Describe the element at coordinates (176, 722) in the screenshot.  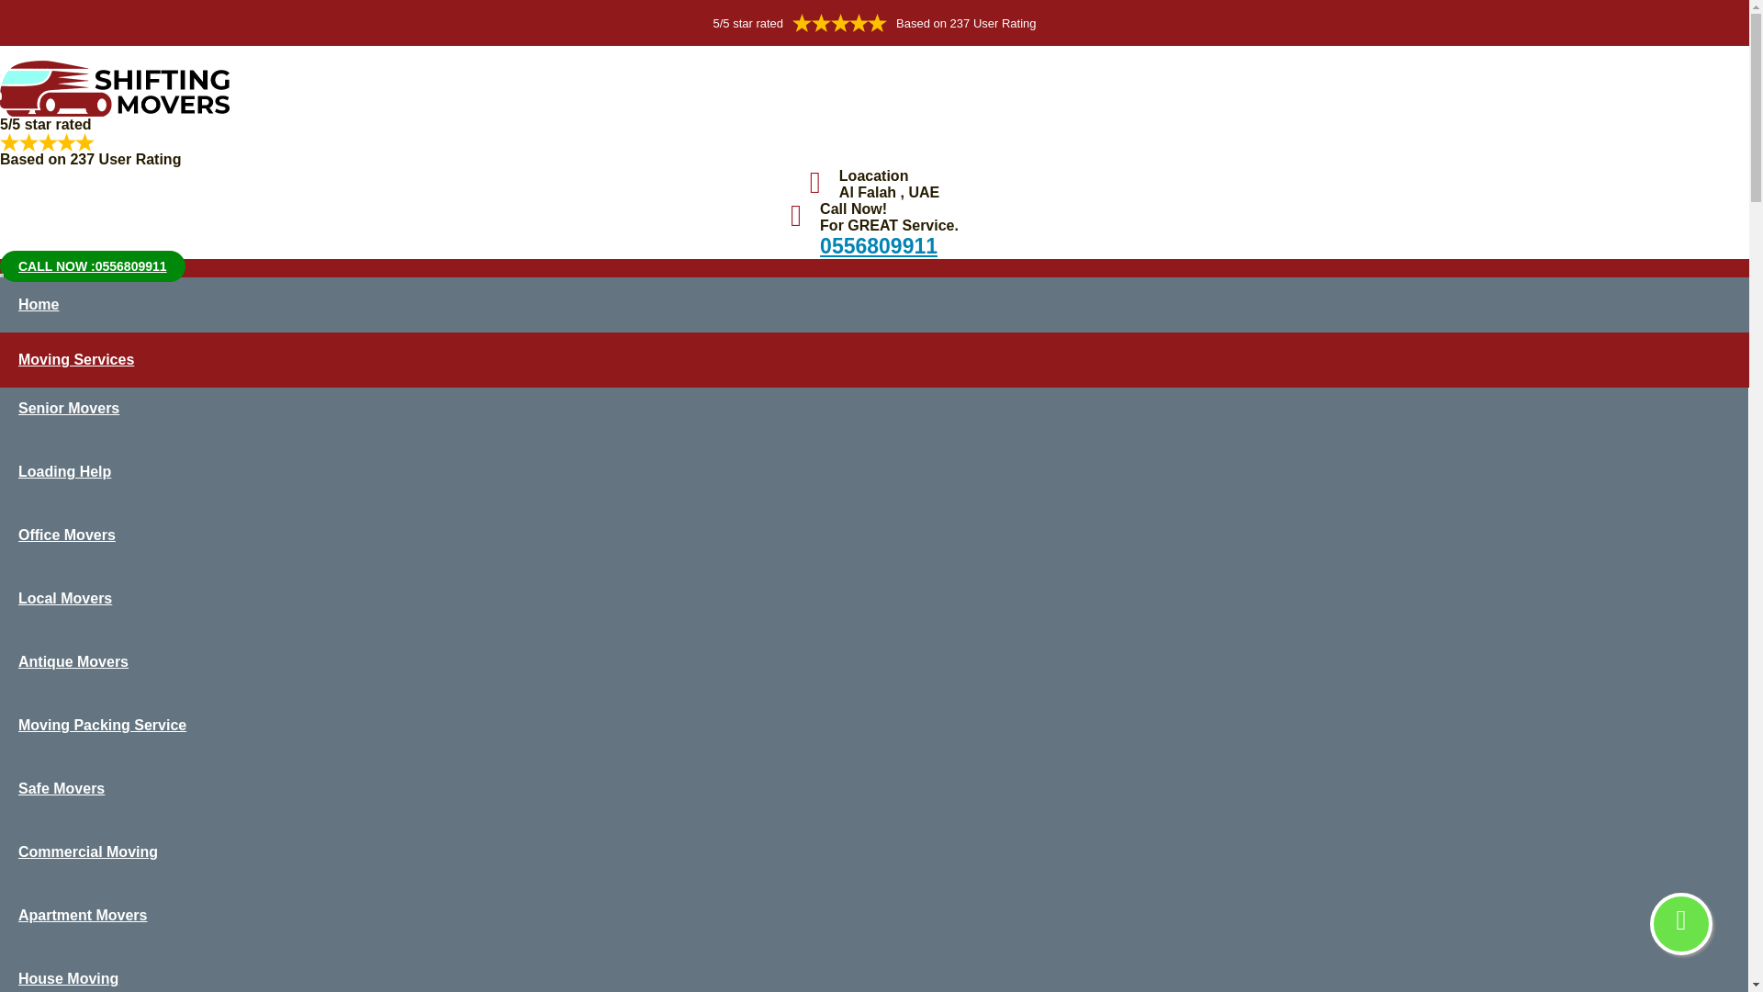
I see `Residential Storage Units` at that location.